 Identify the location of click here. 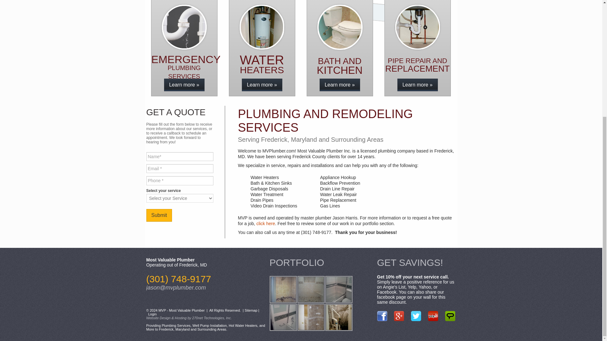
(266, 224).